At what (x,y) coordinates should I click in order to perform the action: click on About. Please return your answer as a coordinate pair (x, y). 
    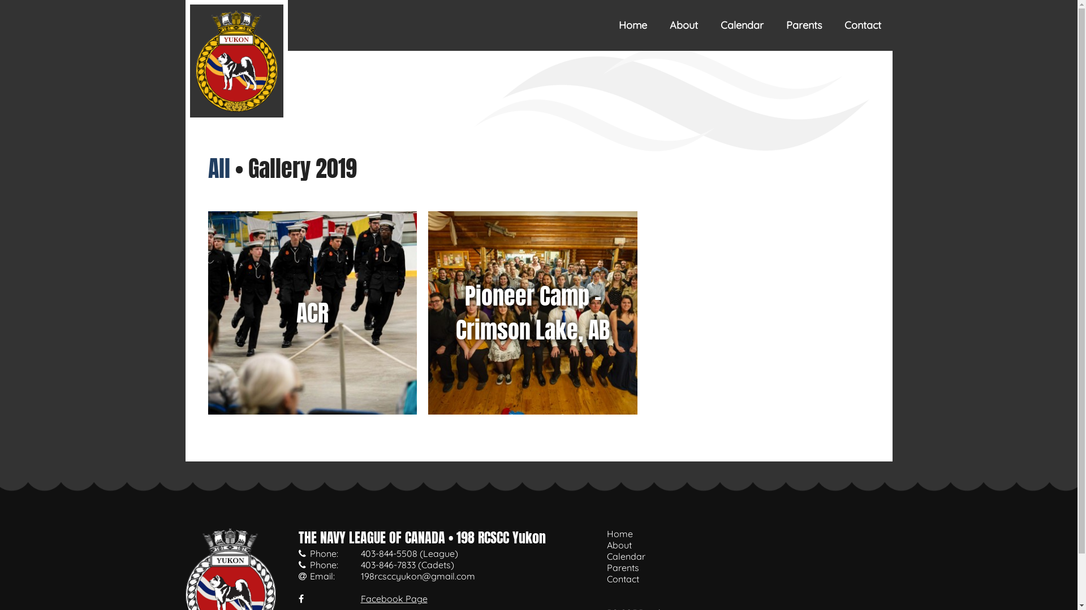
    Looking at the image, I should click on (684, 25).